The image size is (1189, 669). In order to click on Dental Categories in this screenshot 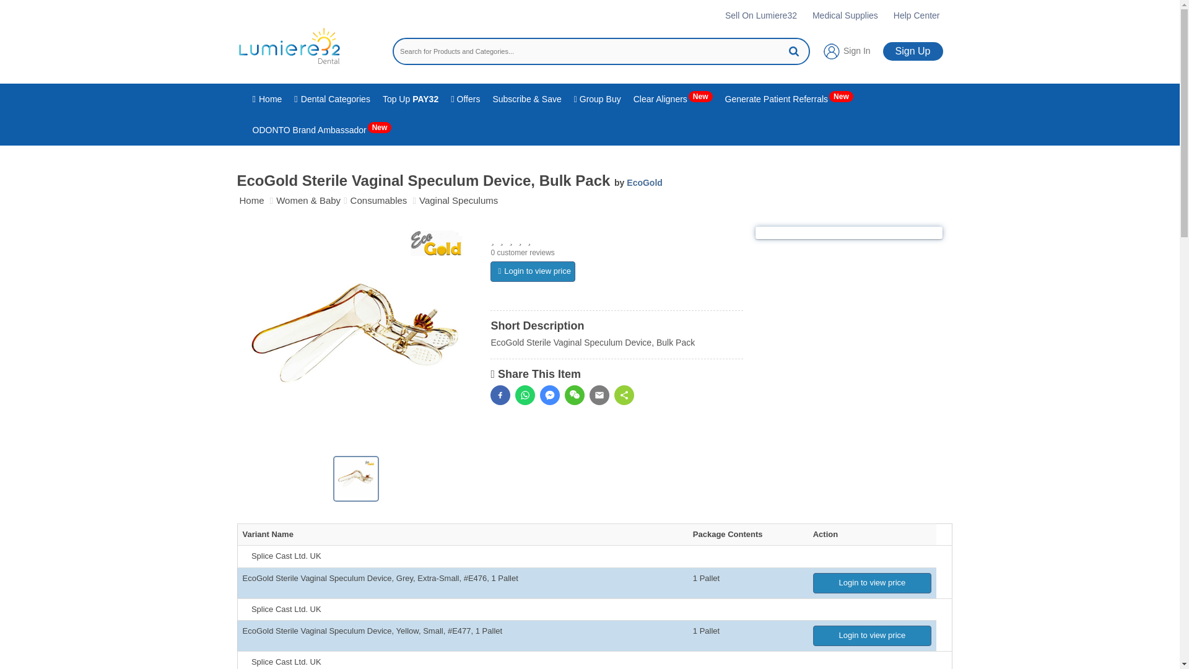, I will do `click(332, 99)`.